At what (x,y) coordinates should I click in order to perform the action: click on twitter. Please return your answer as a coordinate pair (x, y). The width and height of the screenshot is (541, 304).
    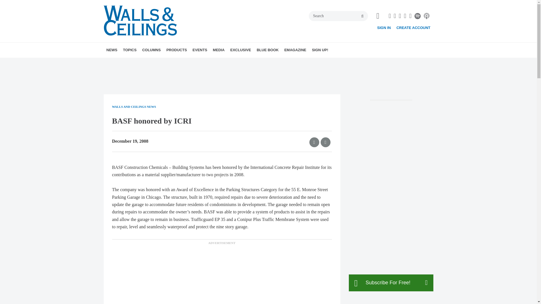
    Looking at the image, I should click on (395, 16).